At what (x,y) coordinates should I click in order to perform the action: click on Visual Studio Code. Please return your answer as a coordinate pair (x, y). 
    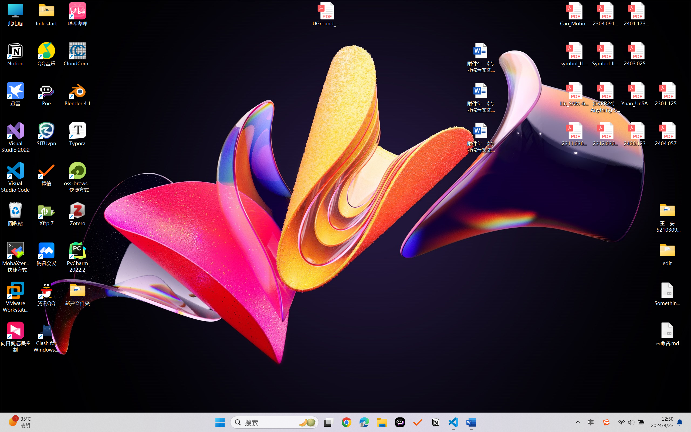
    Looking at the image, I should click on (16, 177).